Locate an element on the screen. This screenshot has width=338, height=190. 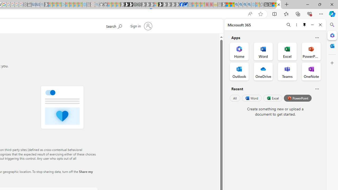
Excel is located at coordinates (273, 98).